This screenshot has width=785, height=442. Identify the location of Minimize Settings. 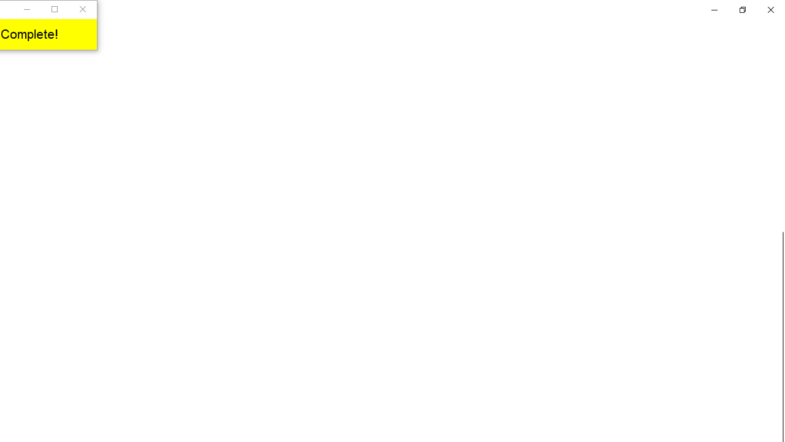
(714, 10).